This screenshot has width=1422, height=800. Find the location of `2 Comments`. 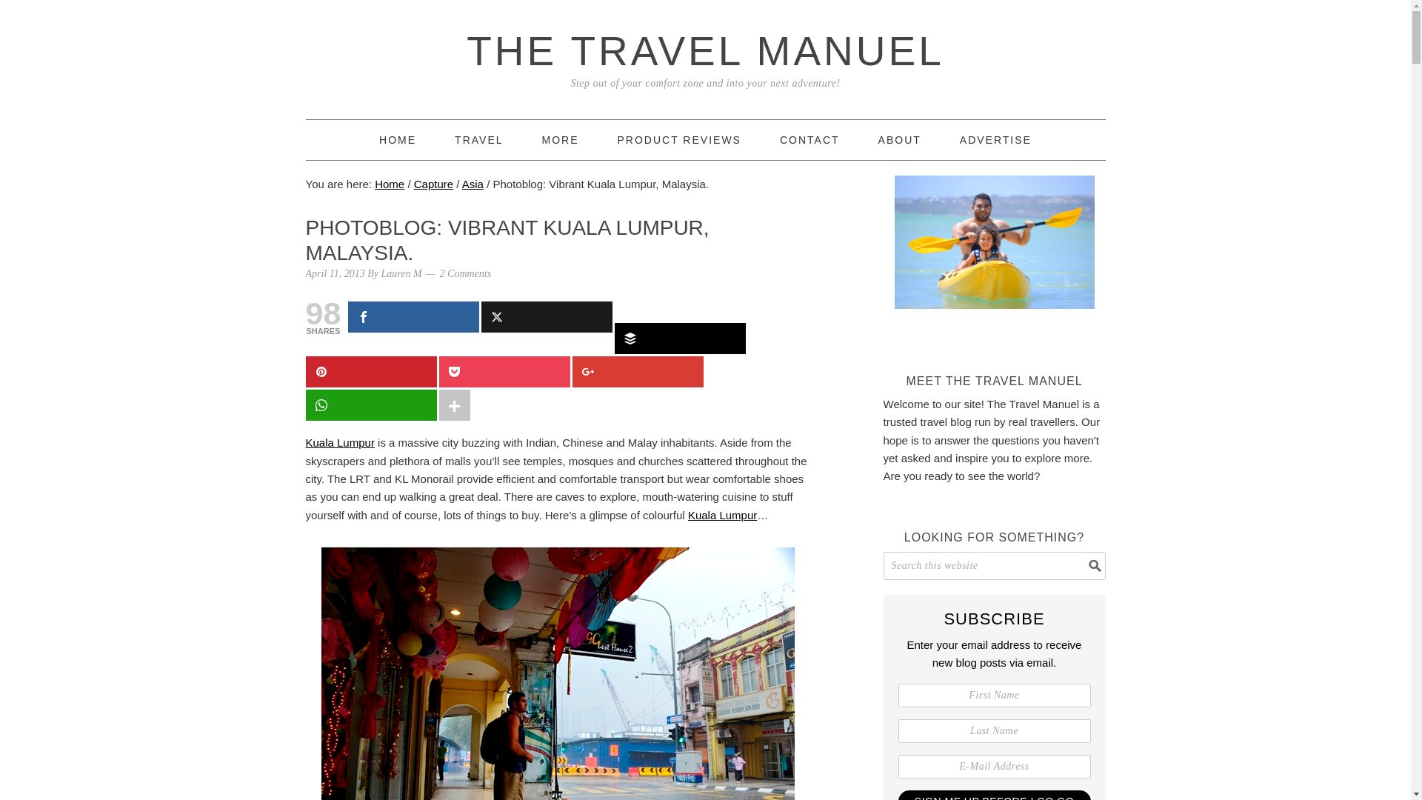

2 Comments is located at coordinates (465, 273).